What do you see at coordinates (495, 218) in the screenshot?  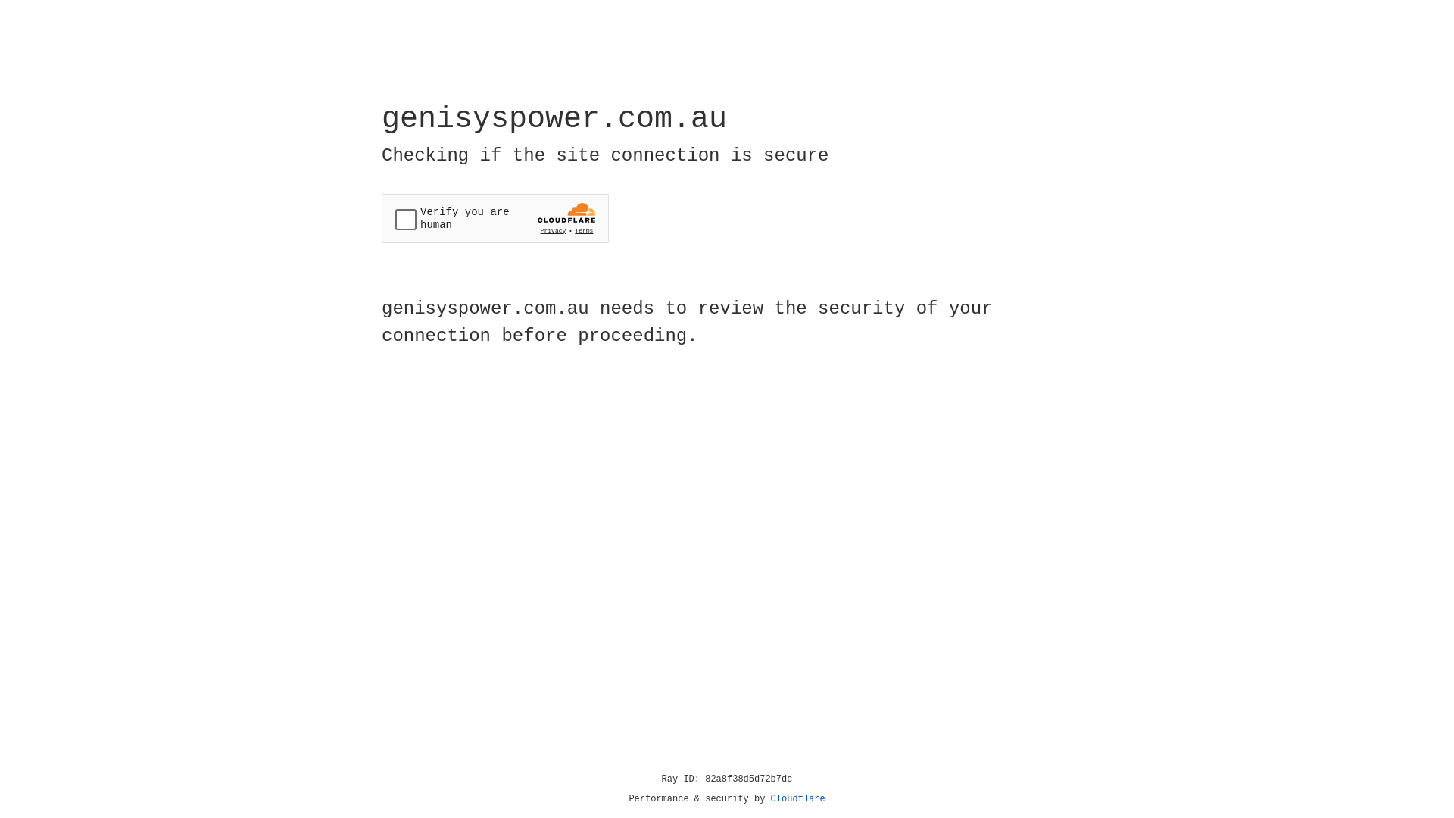 I see `Widget containing a Cloudflare security challenge` at bounding box center [495, 218].